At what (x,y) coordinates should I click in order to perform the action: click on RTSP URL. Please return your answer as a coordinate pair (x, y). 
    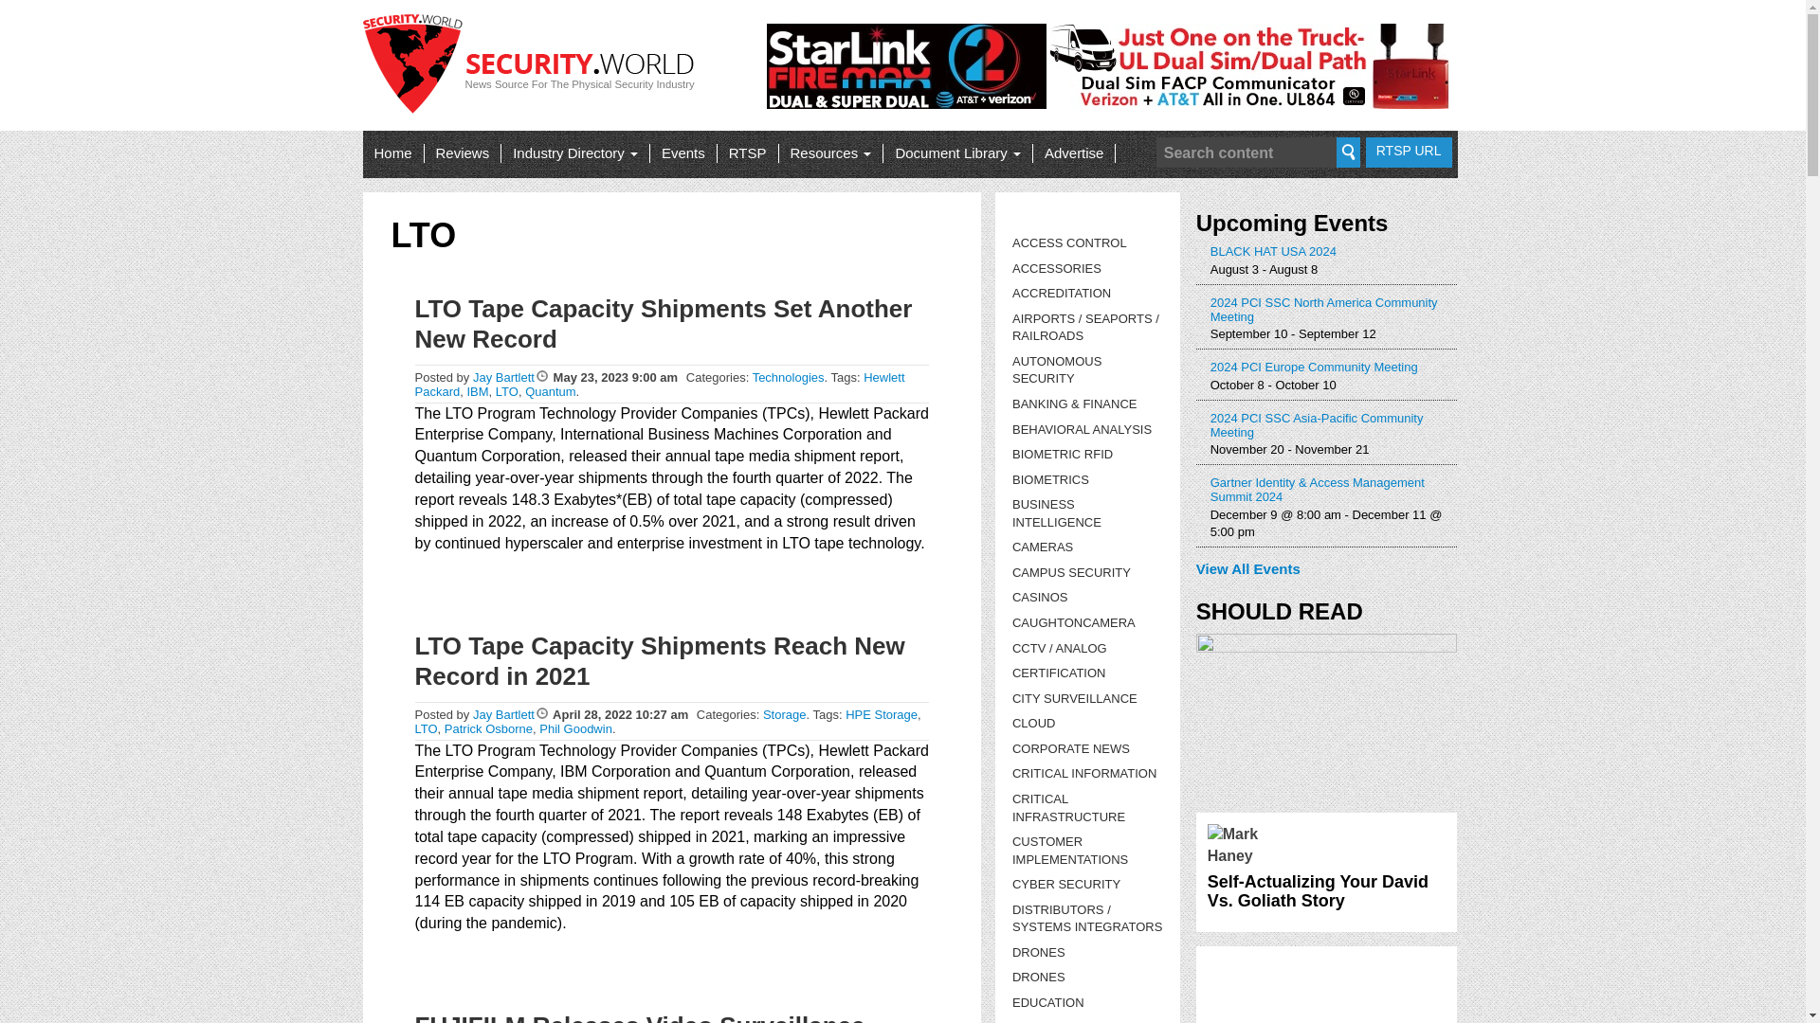
    Looking at the image, I should click on (1409, 152).